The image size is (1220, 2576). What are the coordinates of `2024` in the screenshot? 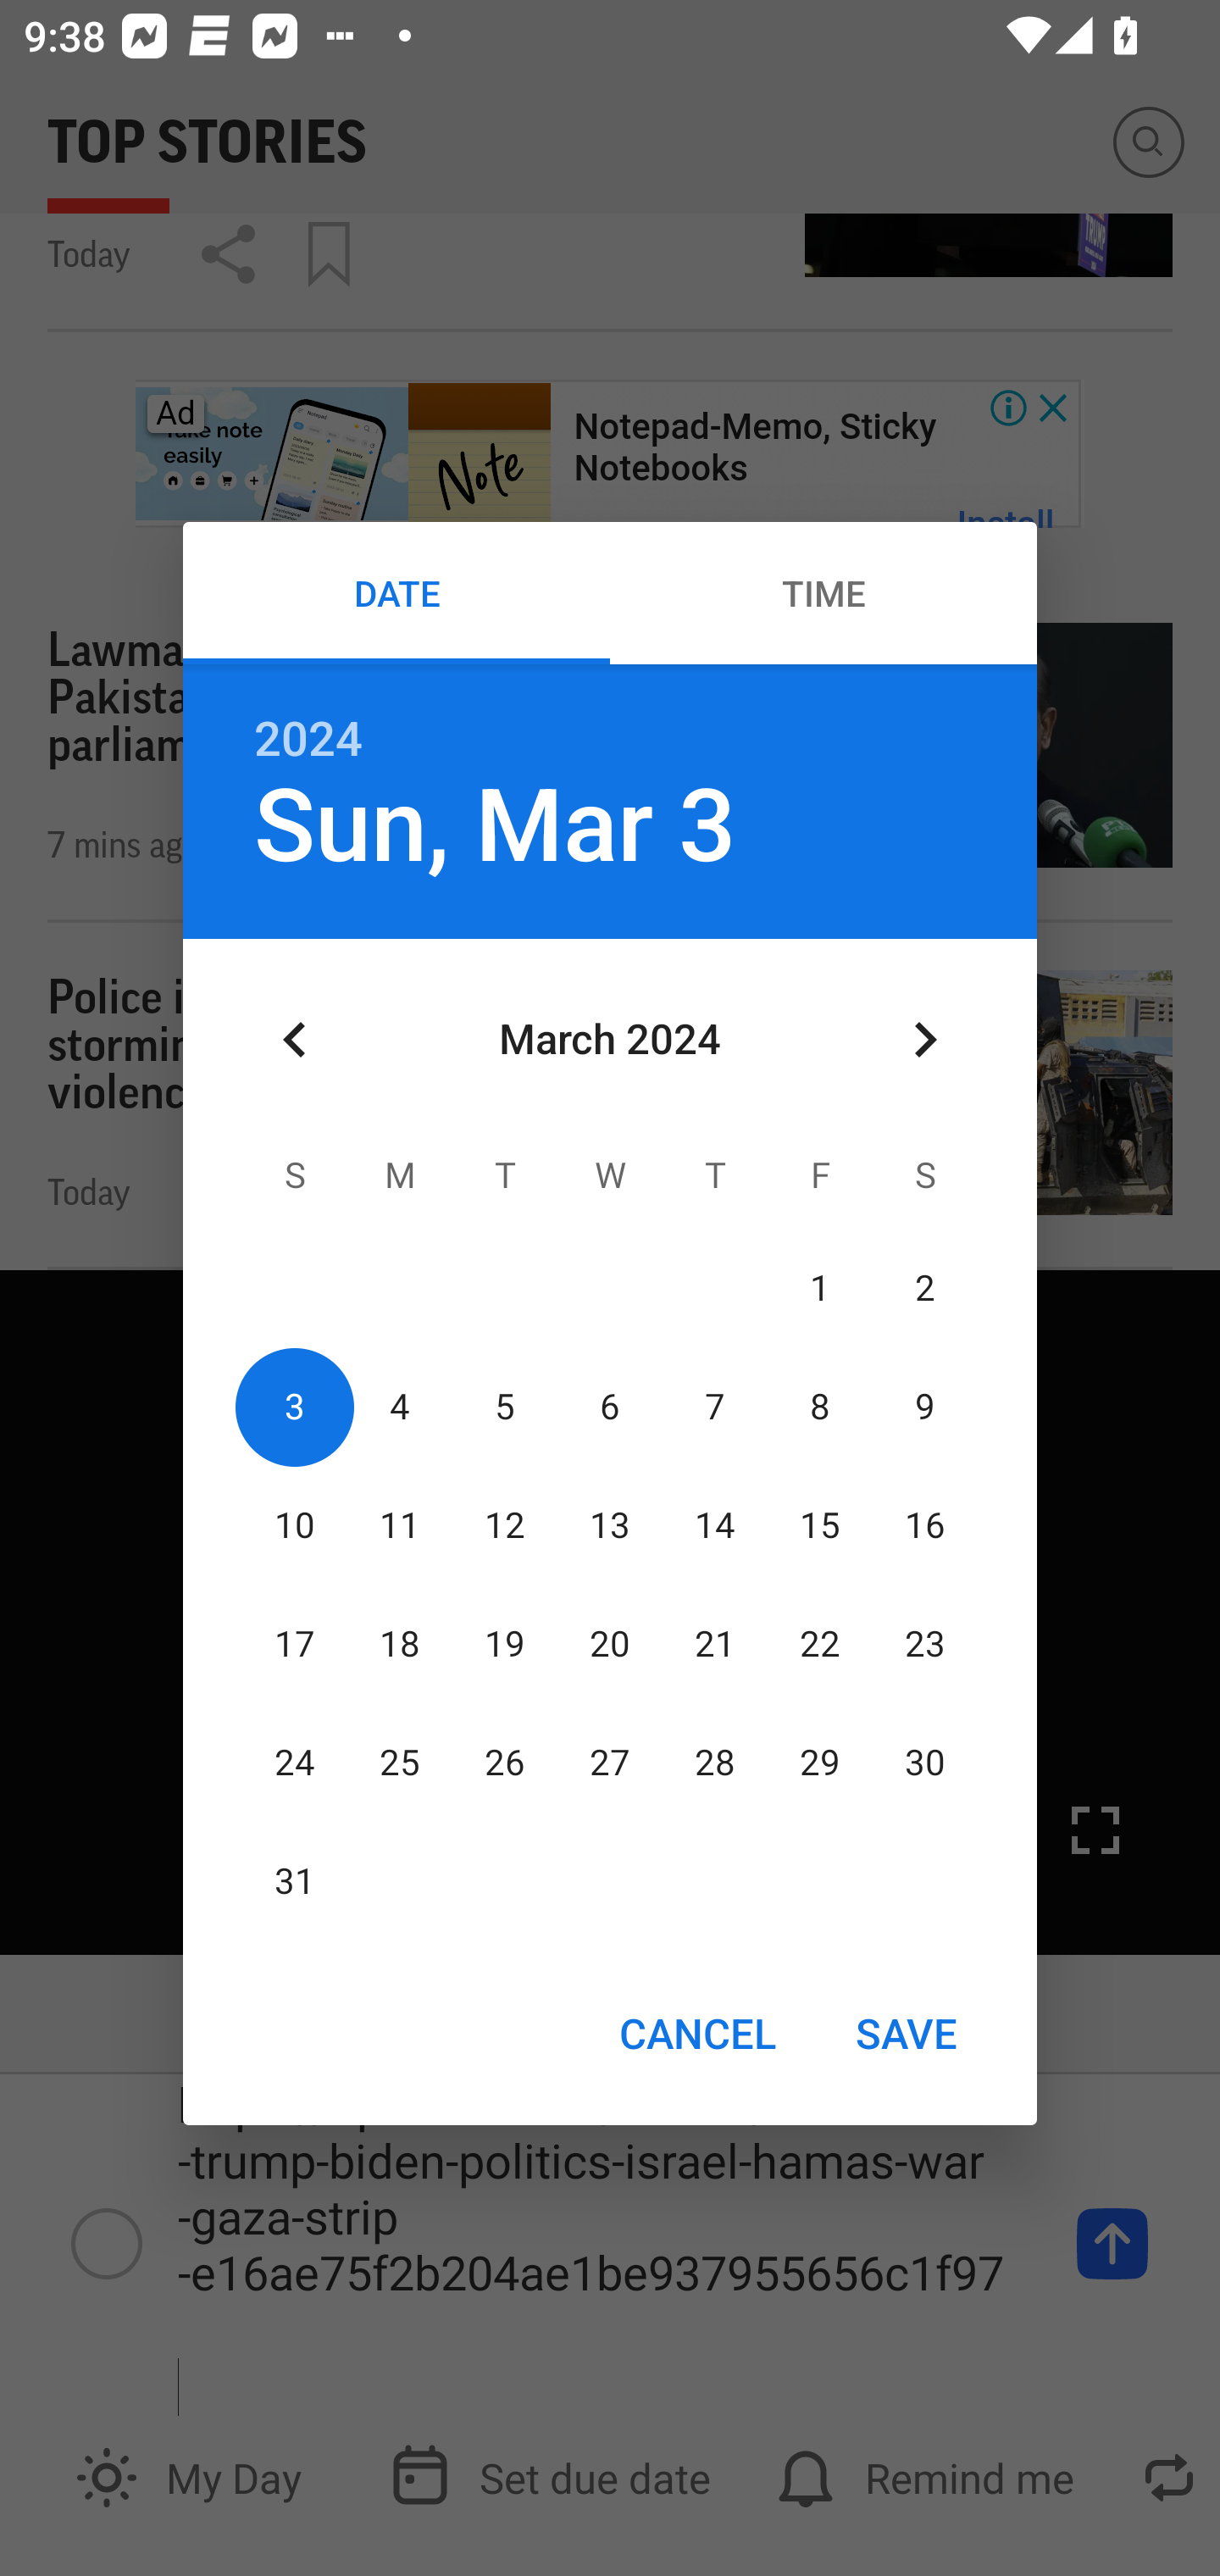 It's located at (308, 739).